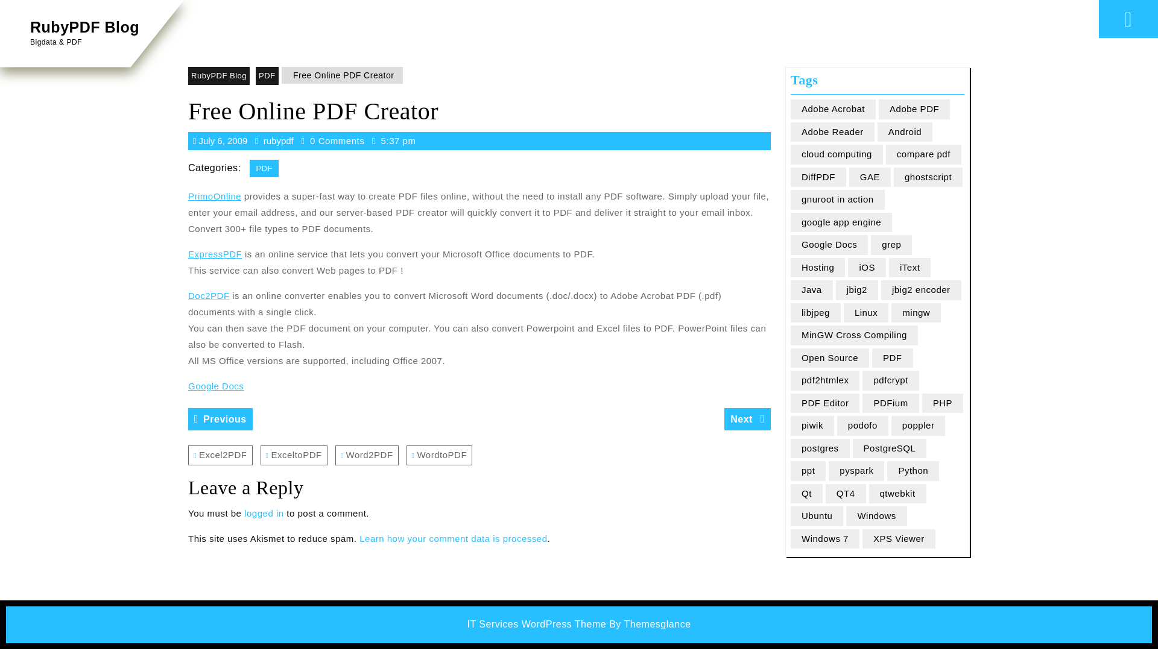 Image resolution: width=1158 pixels, height=651 pixels. What do you see at coordinates (815, 313) in the screenshot?
I see `Excel2PDF` at bounding box center [815, 313].